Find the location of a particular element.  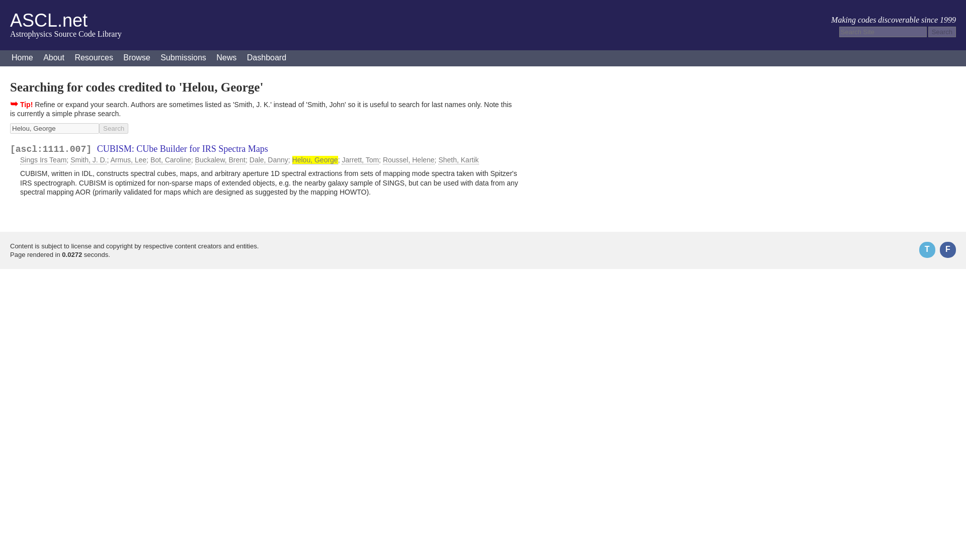

Resources is located at coordinates (94, 58).